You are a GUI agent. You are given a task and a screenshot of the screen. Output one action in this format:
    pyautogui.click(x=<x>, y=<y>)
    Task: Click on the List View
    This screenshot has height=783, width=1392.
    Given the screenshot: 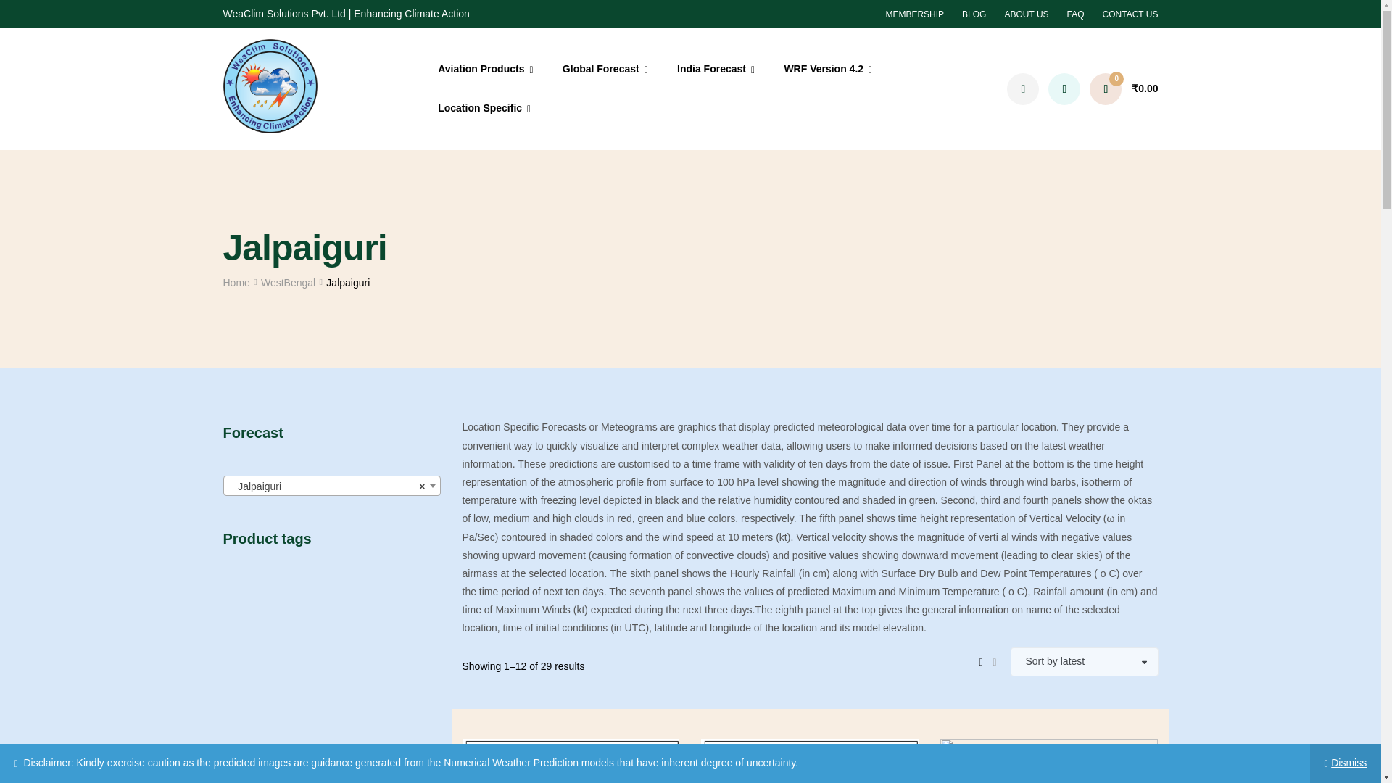 What is the action you would take?
    pyautogui.click(x=995, y=660)
    